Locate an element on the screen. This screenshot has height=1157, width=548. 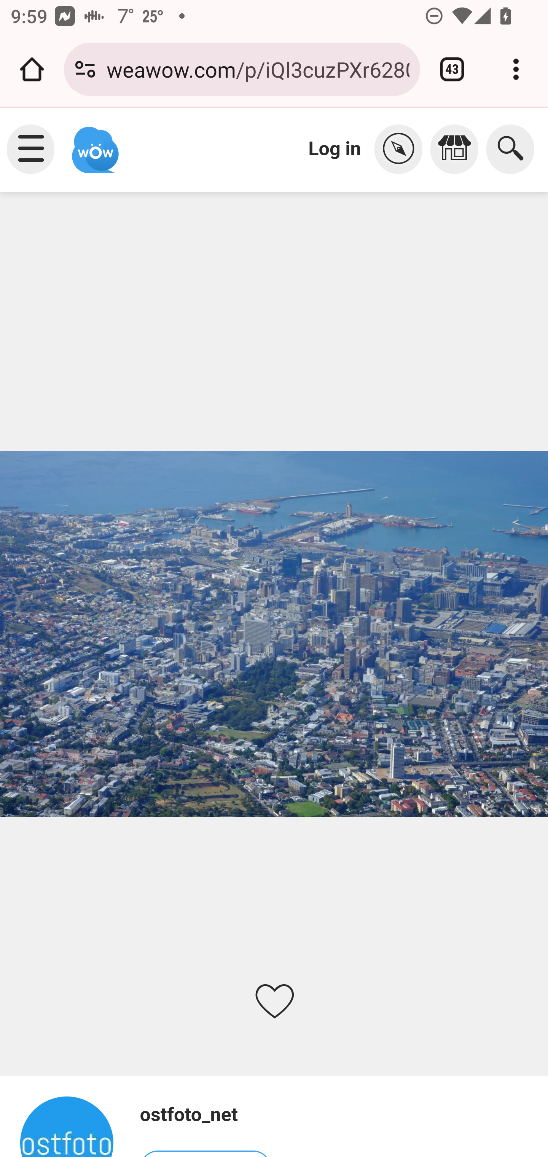
ostfoto_net is located at coordinates (73, 1126).